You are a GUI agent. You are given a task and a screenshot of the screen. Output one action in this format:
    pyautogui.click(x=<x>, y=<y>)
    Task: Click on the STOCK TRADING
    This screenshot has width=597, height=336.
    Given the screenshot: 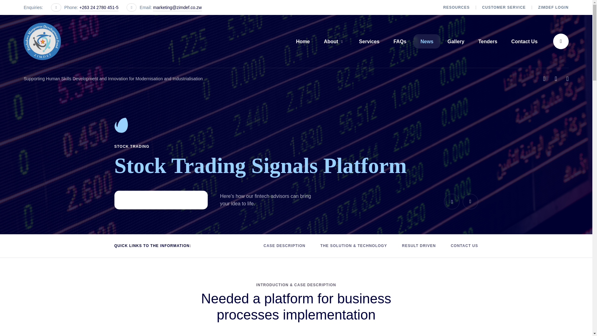 What is the action you would take?
    pyautogui.click(x=132, y=147)
    